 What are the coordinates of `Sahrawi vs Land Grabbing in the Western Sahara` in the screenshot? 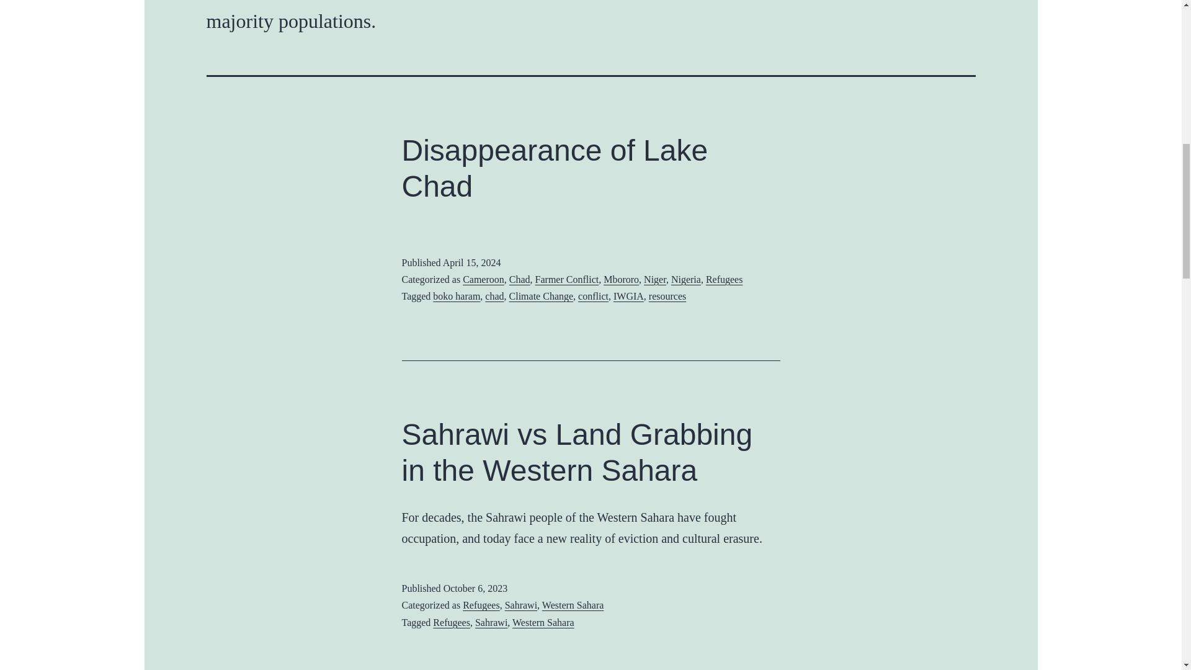 It's located at (577, 452).